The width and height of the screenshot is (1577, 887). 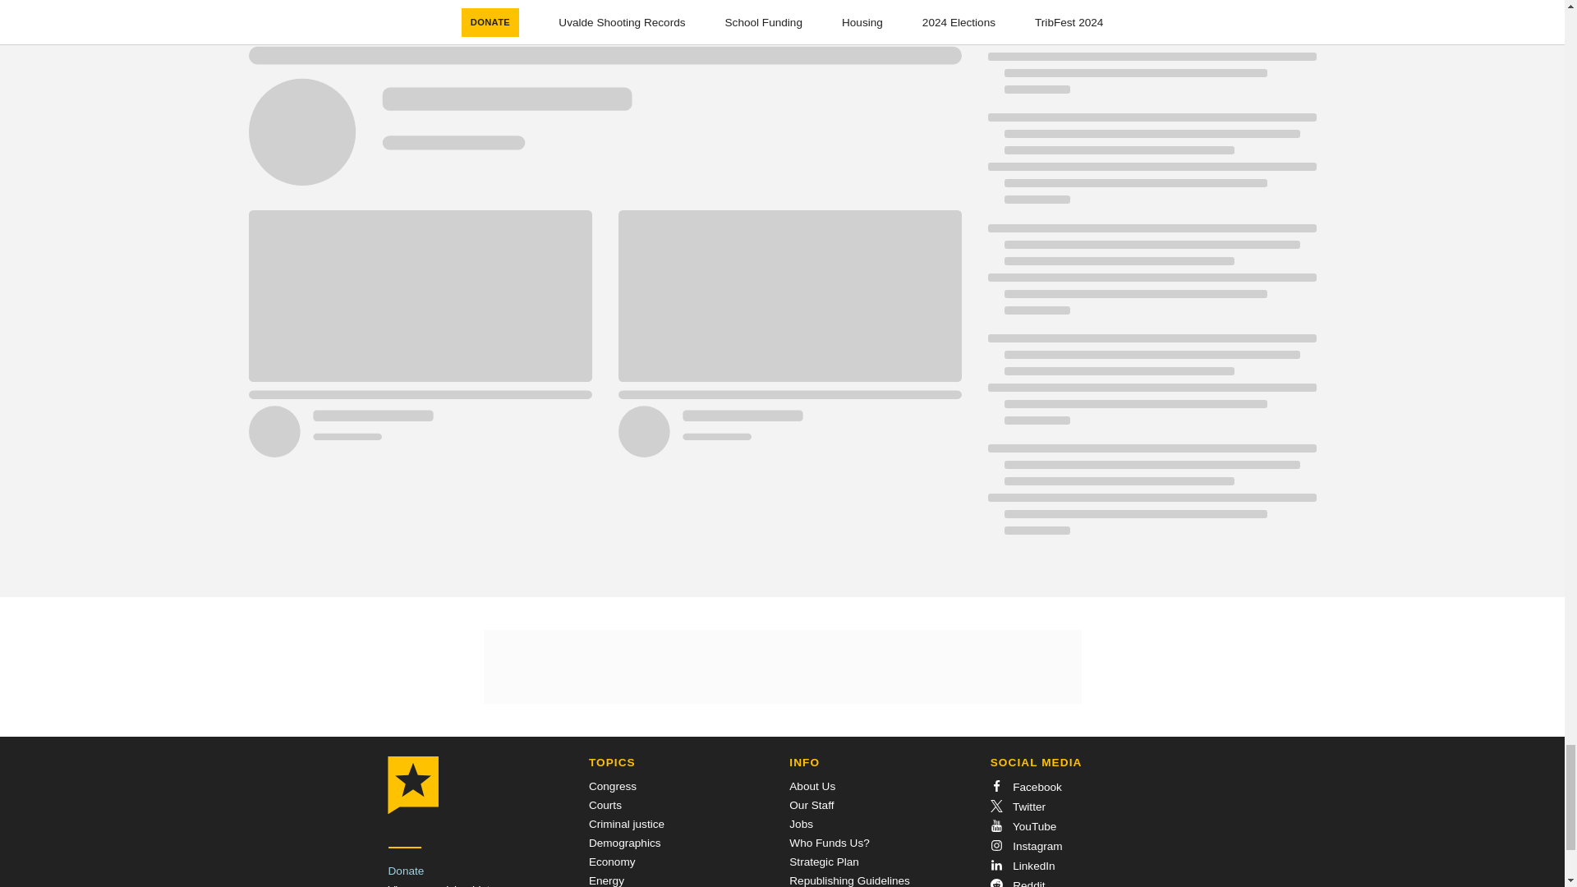 I want to click on View your giving history, so click(x=446, y=885).